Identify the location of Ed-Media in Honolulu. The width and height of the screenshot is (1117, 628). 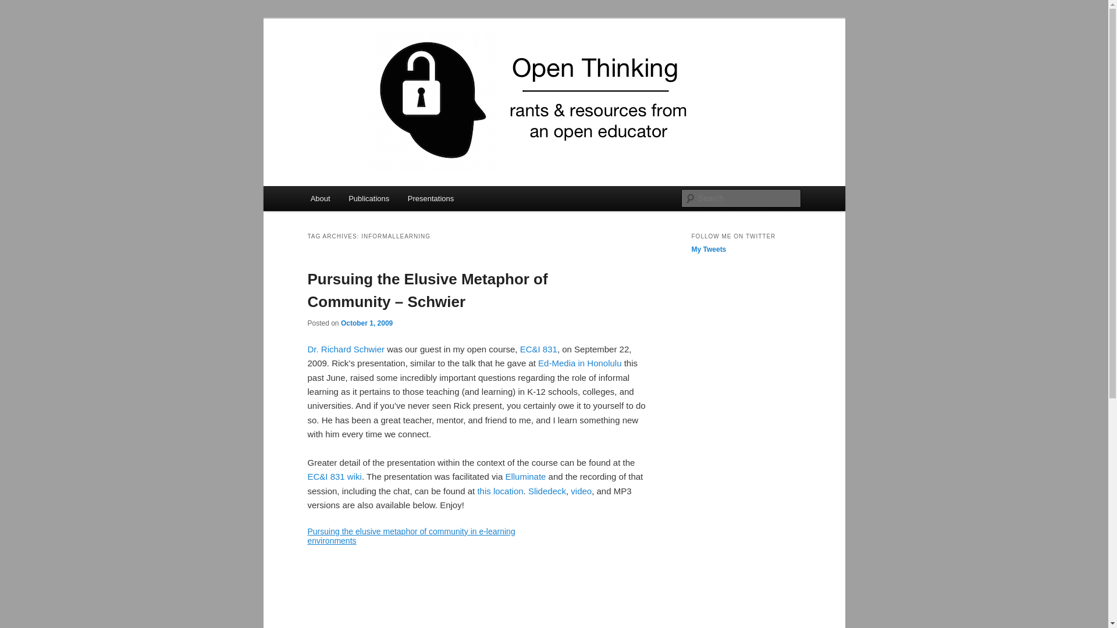
(579, 363).